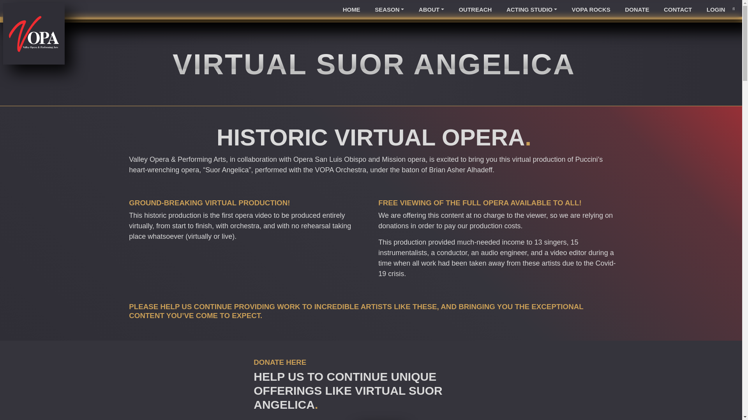 This screenshot has width=748, height=420. I want to click on DONATE, so click(637, 10).